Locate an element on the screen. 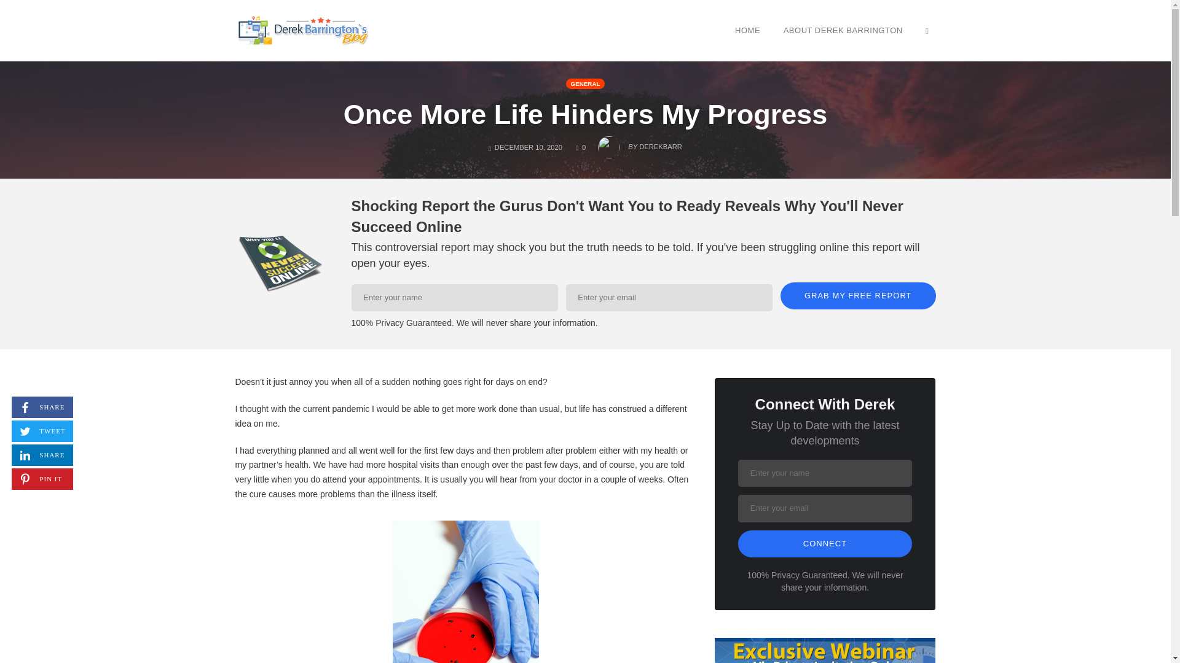  HOME is located at coordinates (42, 455).